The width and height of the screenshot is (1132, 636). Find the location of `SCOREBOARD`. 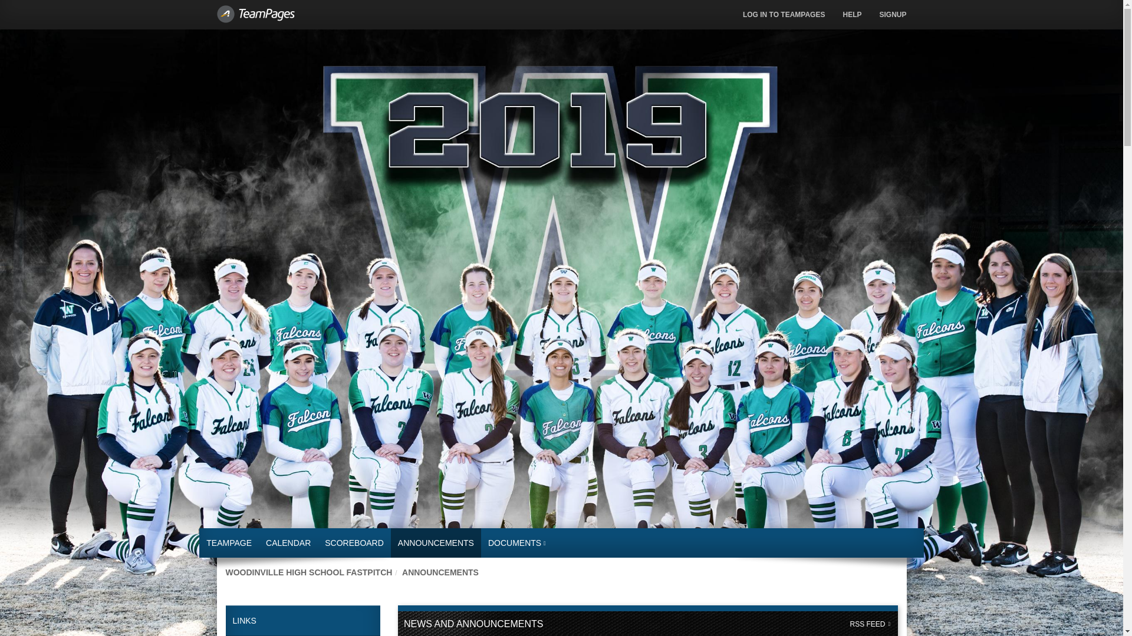

SCOREBOARD is located at coordinates (354, 543).